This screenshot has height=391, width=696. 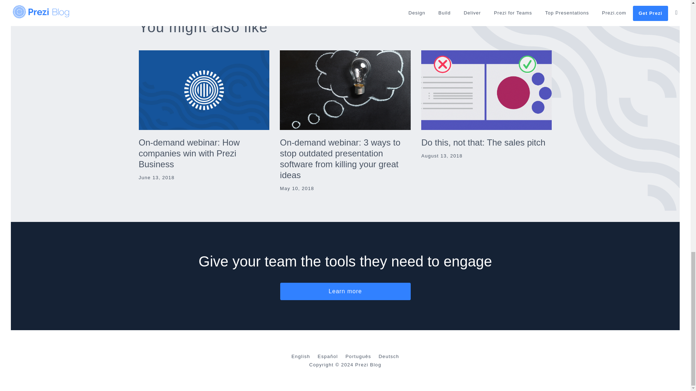 I want to click on On-demand webinar: How companies win with Prezi Business, so click(x=189, y=153).